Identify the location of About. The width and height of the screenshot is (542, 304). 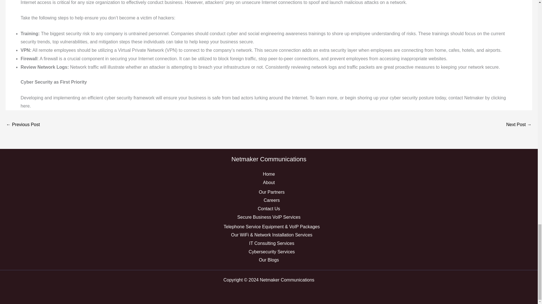
(269, 182).